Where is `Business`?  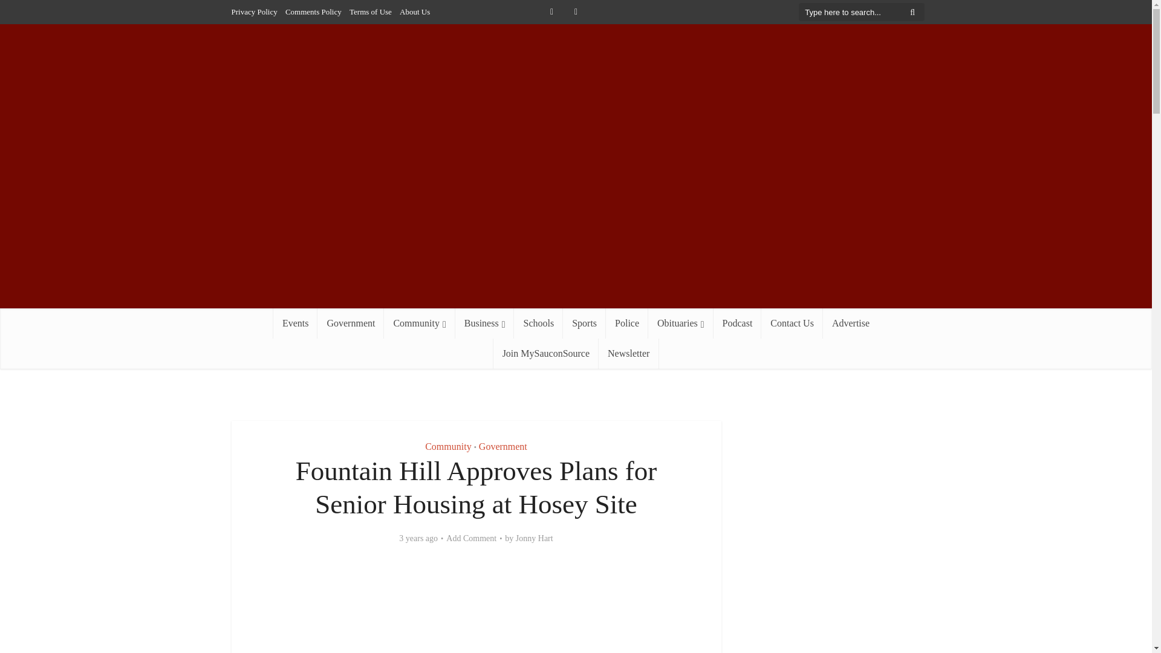
Business is located at coordinates (484, 323).